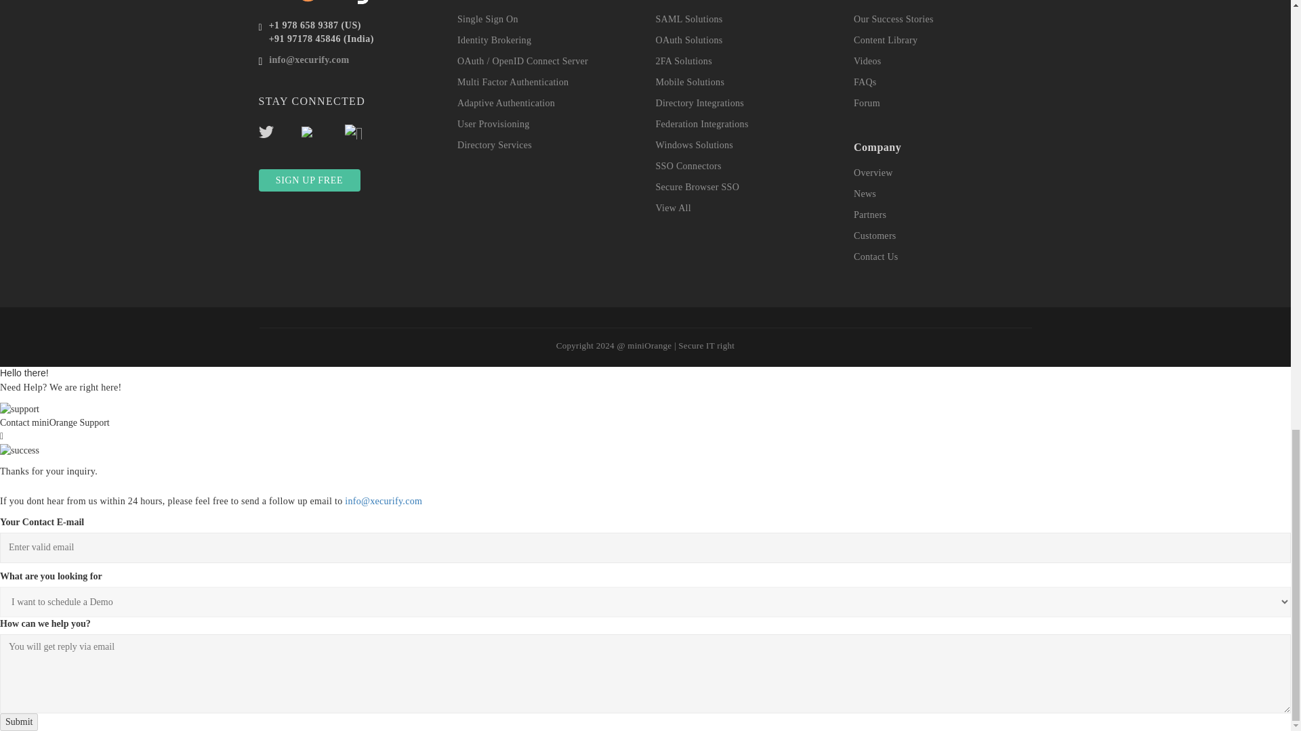 This screenshot has height=731, width=1301. Describe the element at coordinates (494, 39) in the screenshot. I see `Identity Brokering` at that location.